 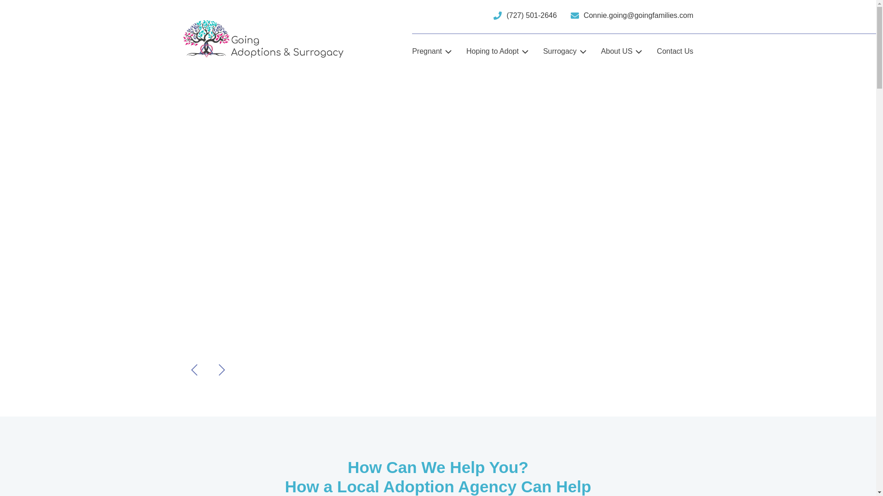 What do you see at coordinates (428, 51) in the screenshot?
I see `Pregnant` at bounding box center [428, 51].